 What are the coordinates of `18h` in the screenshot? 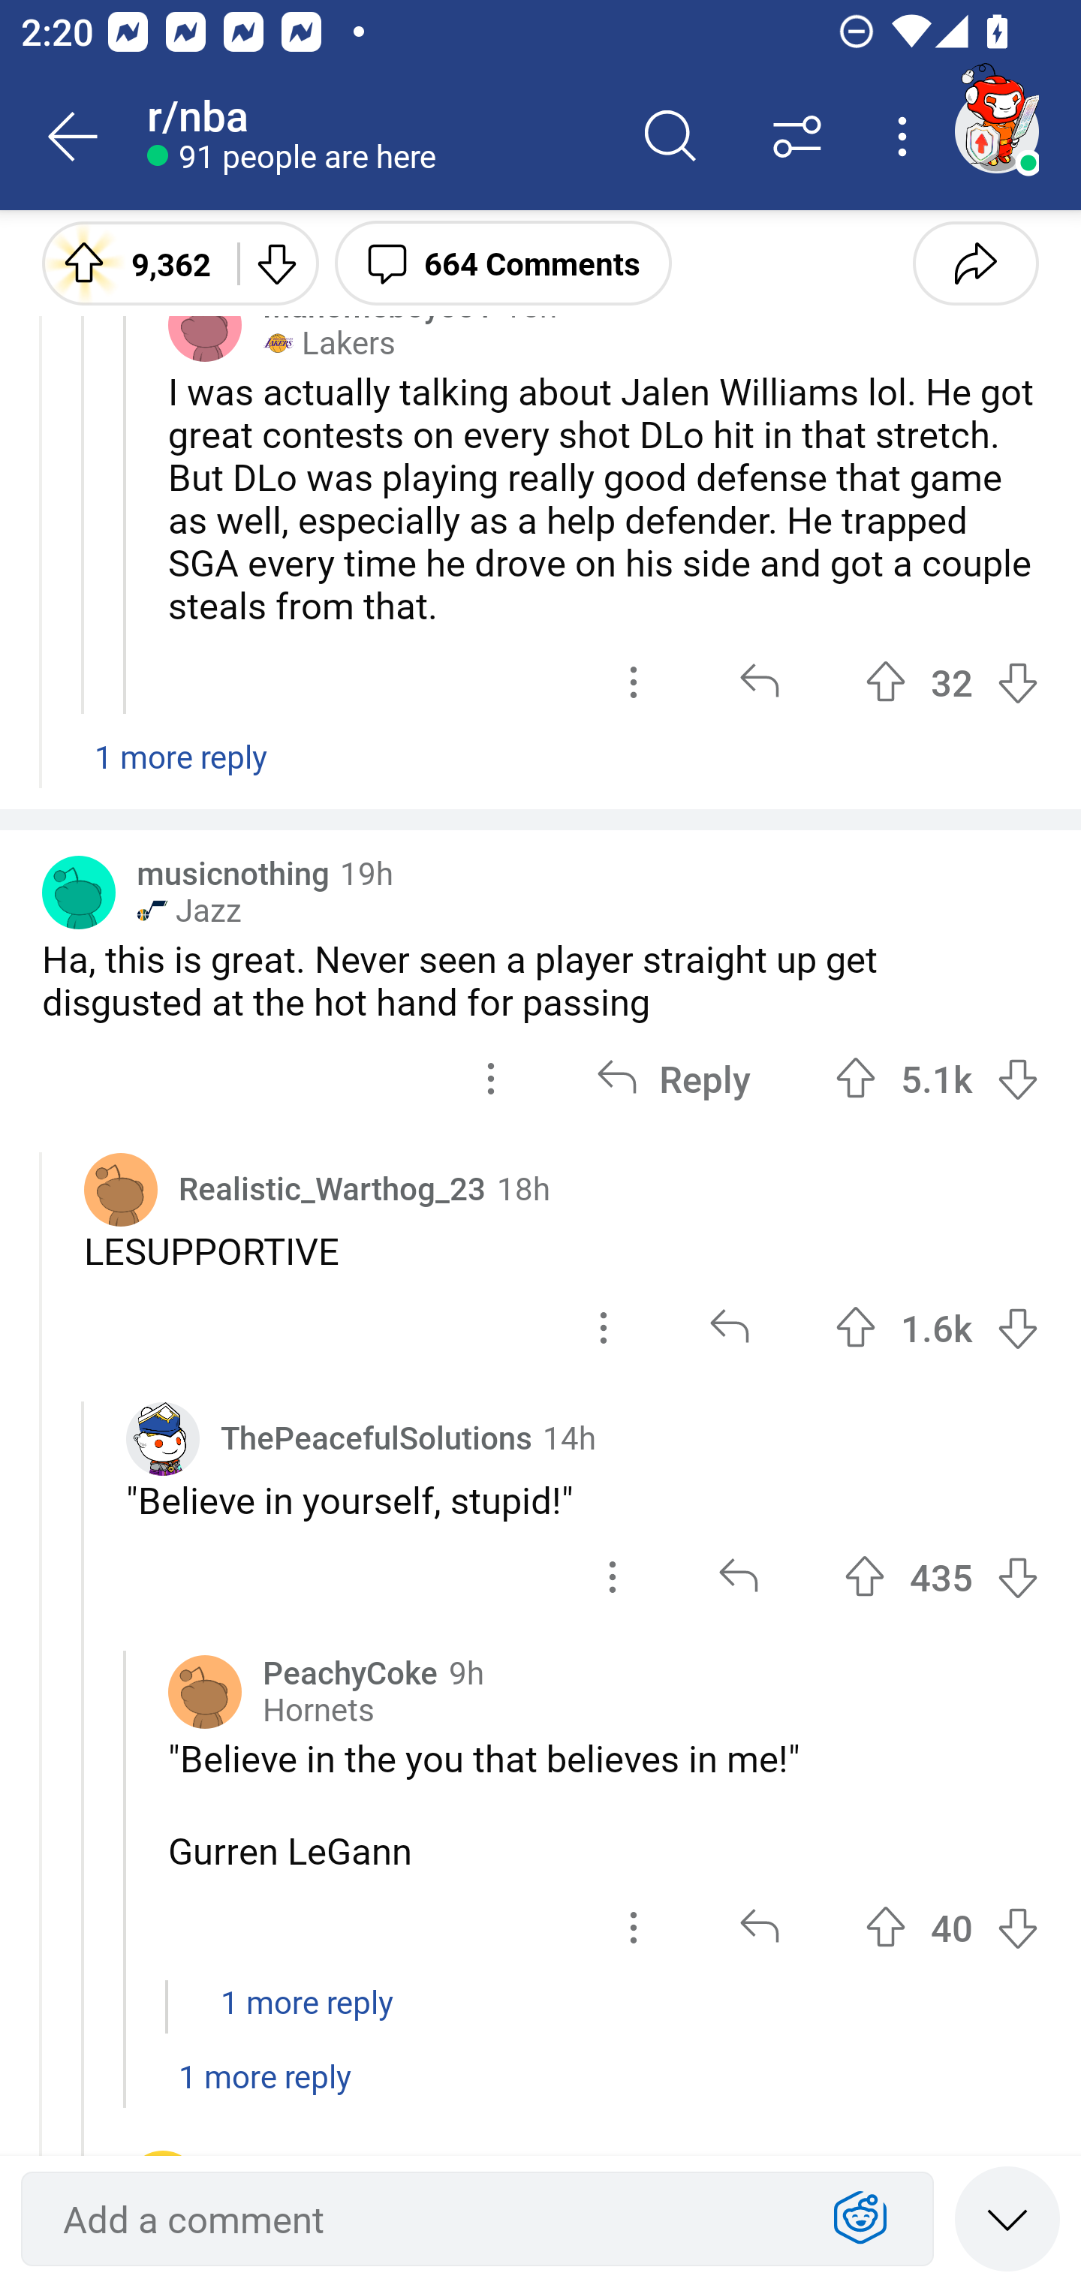 It's located at (523, 1188).